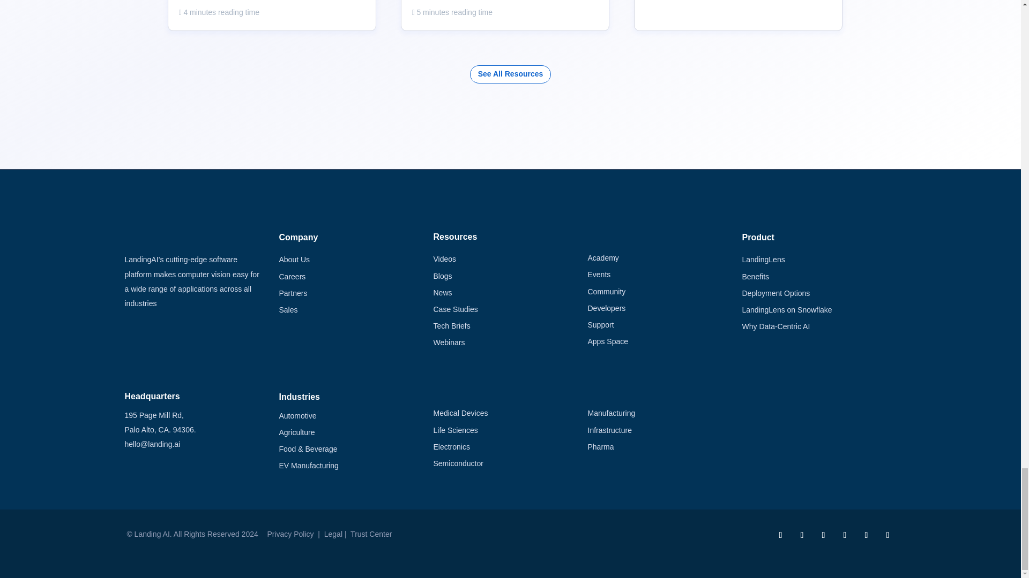 Image resolution: width=1029 pixels, height=578 pixels. I want to click on Follow on TikTok, so click(844, 535).